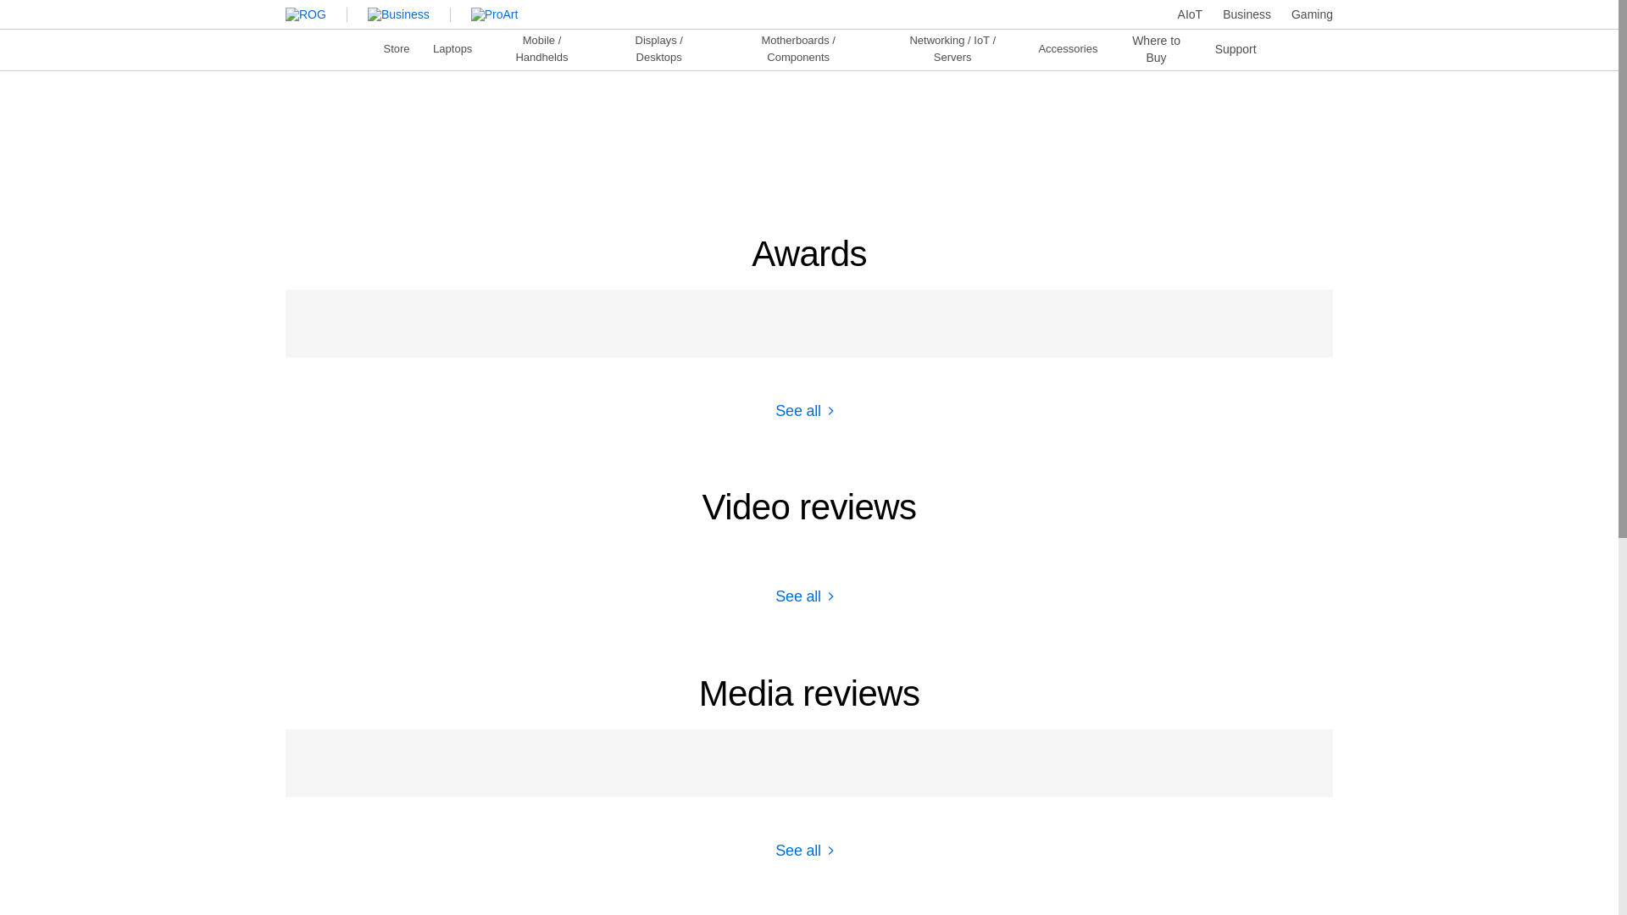 The height and width of the screenshot is (915, 1627). What do you see at coordinates (1247, 14) in the screenshot?
I see `Business` at bounding box center [1247, 14].